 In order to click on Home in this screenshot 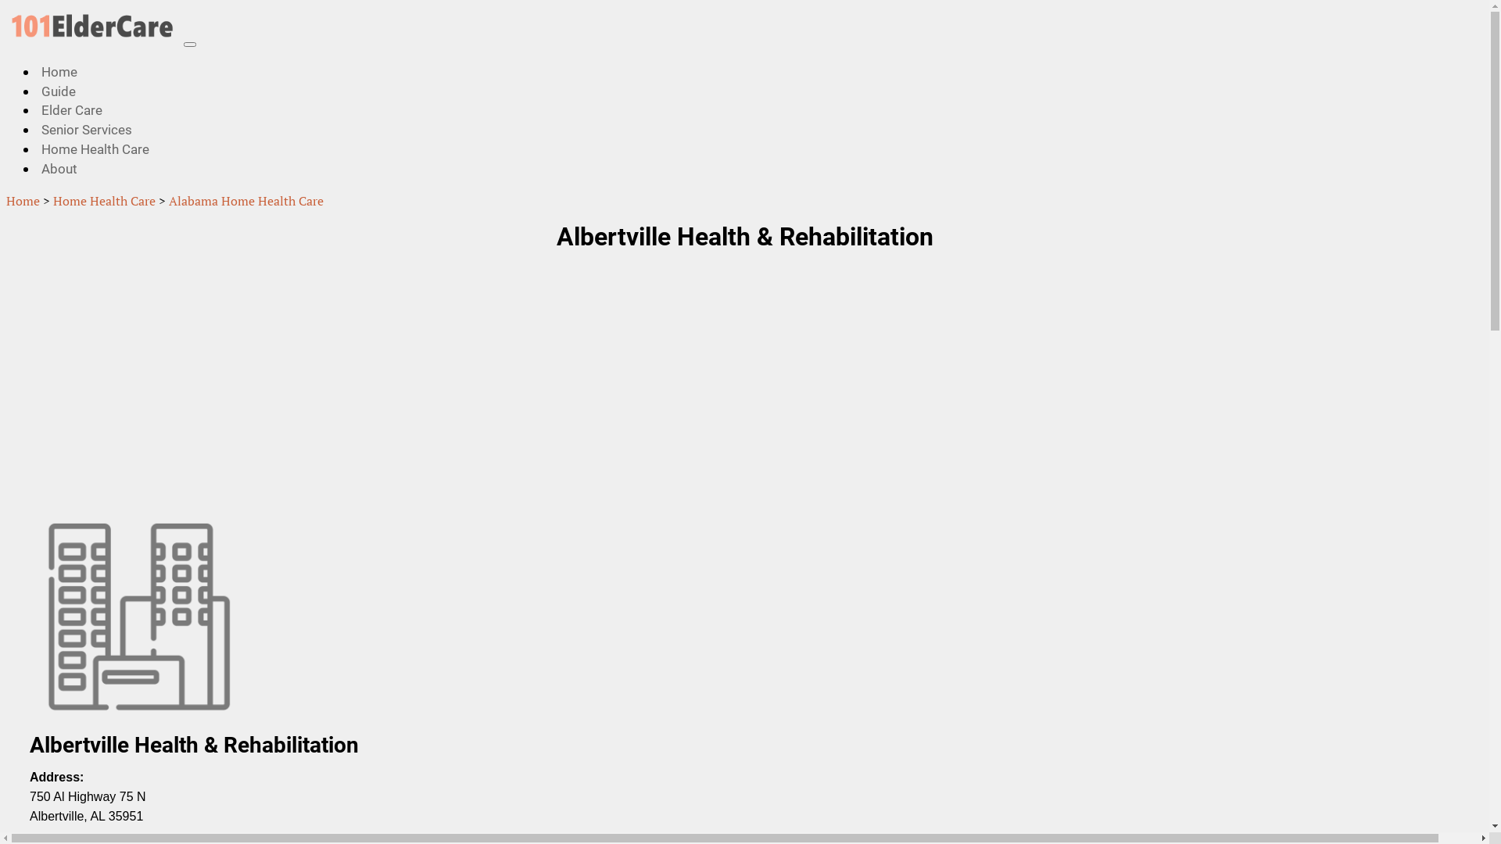, I will do `click(23, 201)`.